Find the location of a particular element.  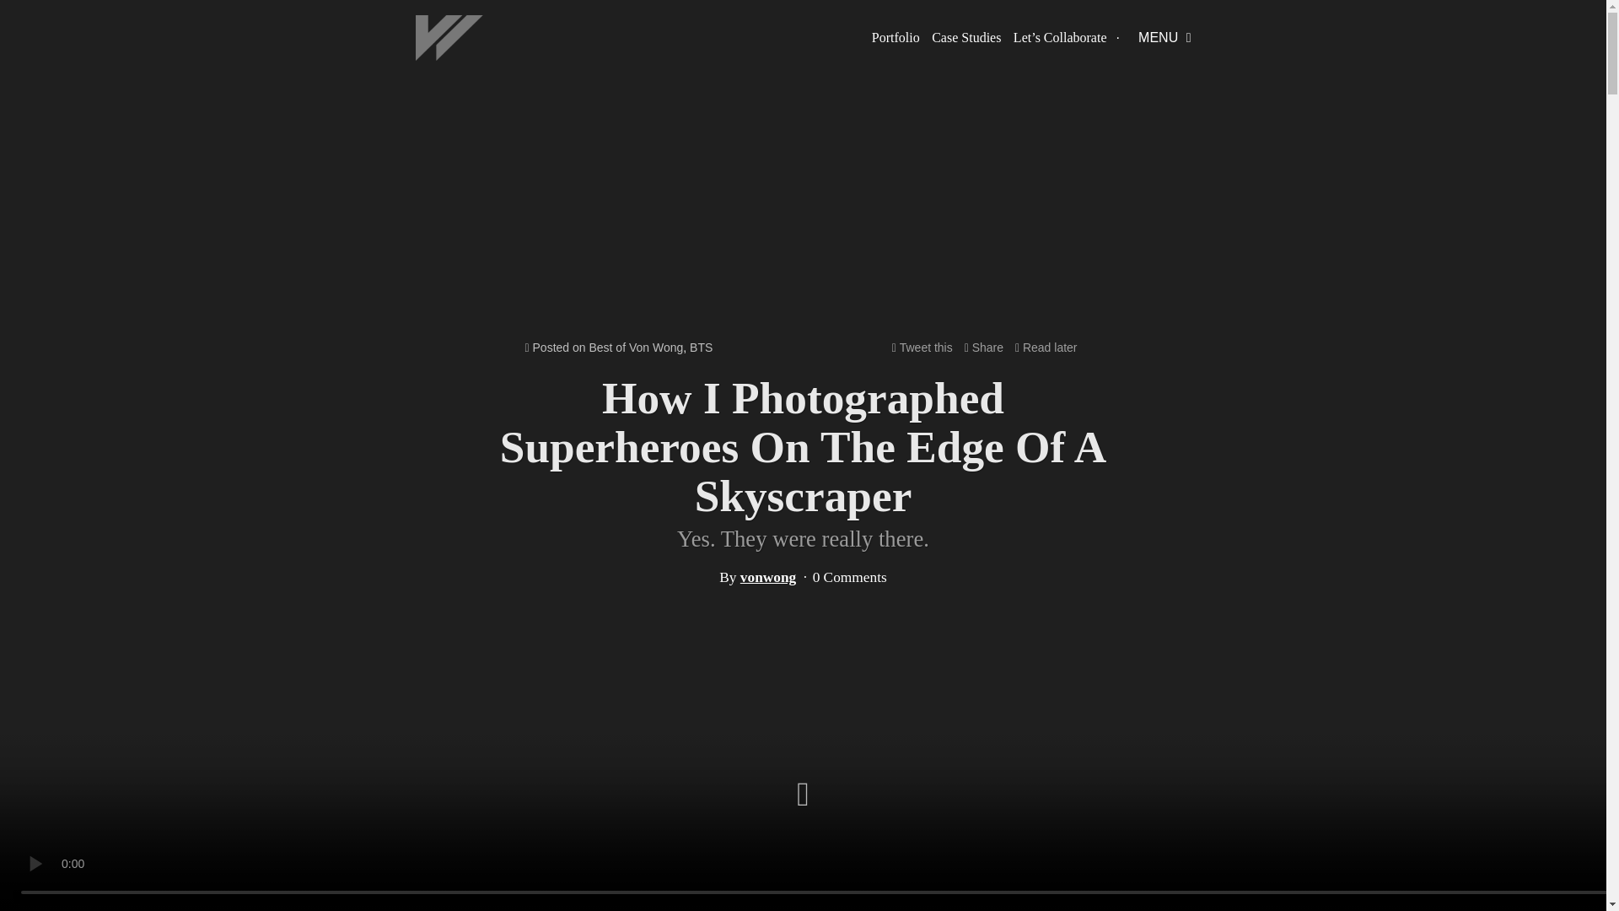

Best of Von Wong is located at coordinates (636, 348).